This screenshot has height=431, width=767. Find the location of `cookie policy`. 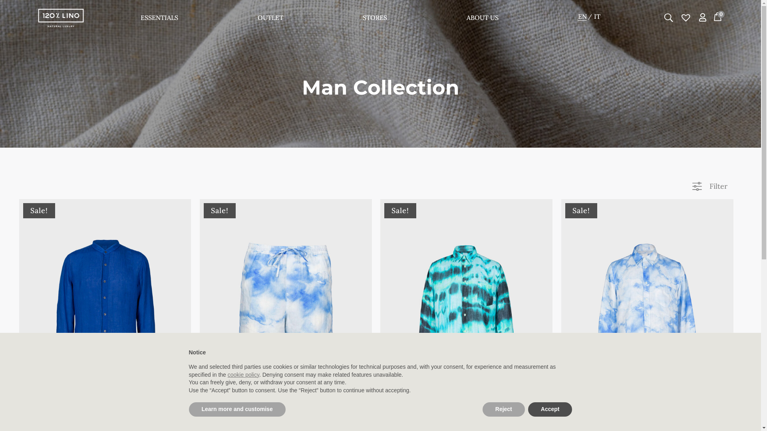

cookie policy is located at coordinates (244, 375).